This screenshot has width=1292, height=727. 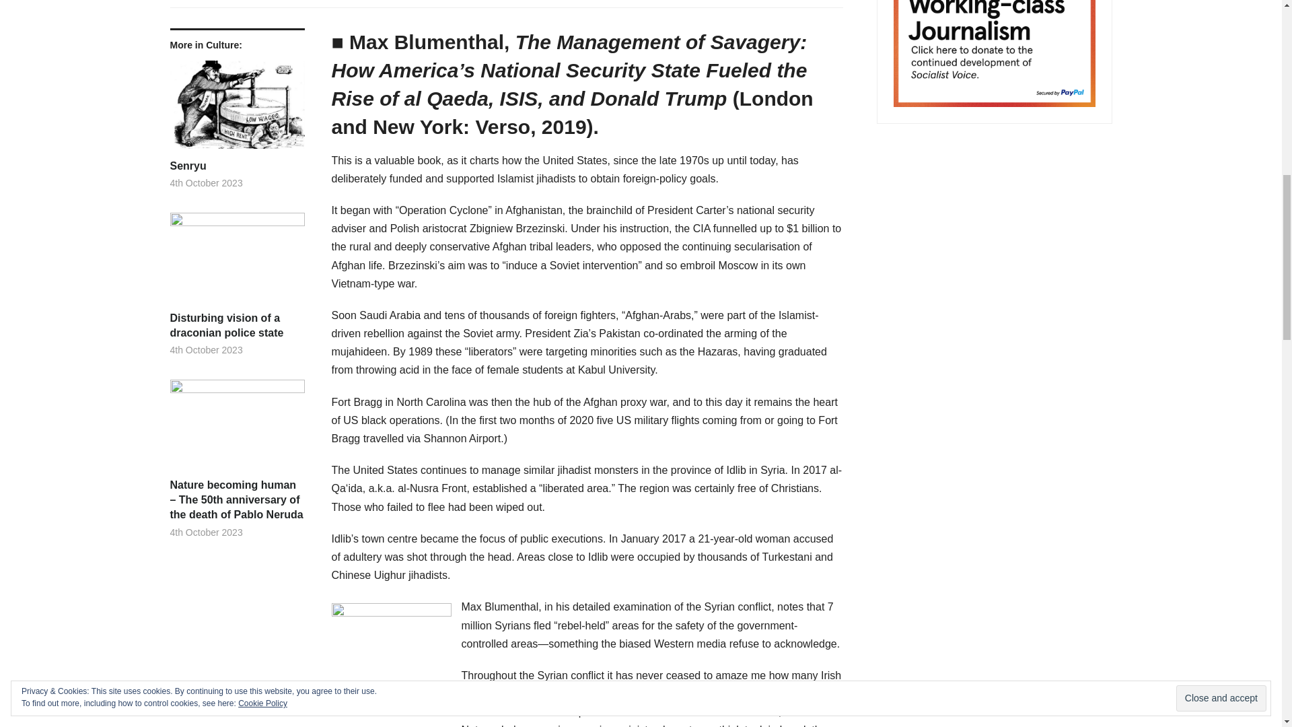 I want to click on Permalink to Senryu, so click(x=236, y=166).